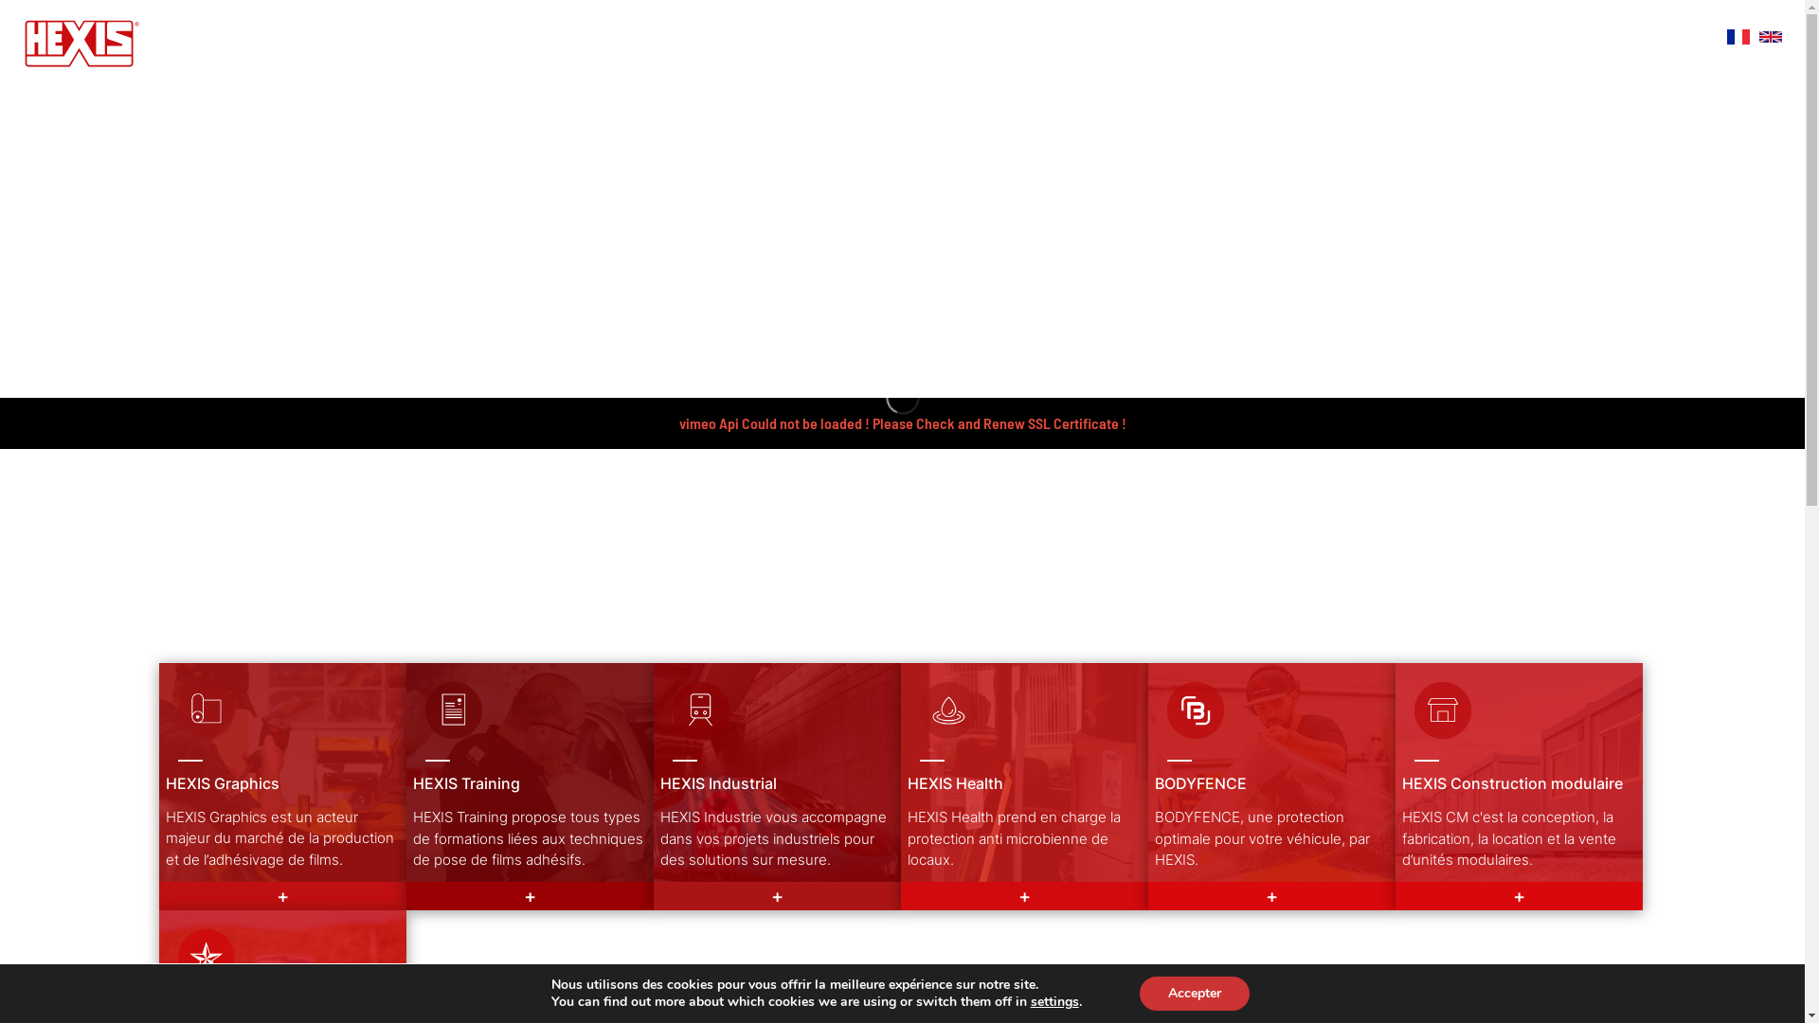 This screenshot has width=1819, height=1023. Describe the element at coordinates (777, 896) in the screenshot. I see `+` at that location.